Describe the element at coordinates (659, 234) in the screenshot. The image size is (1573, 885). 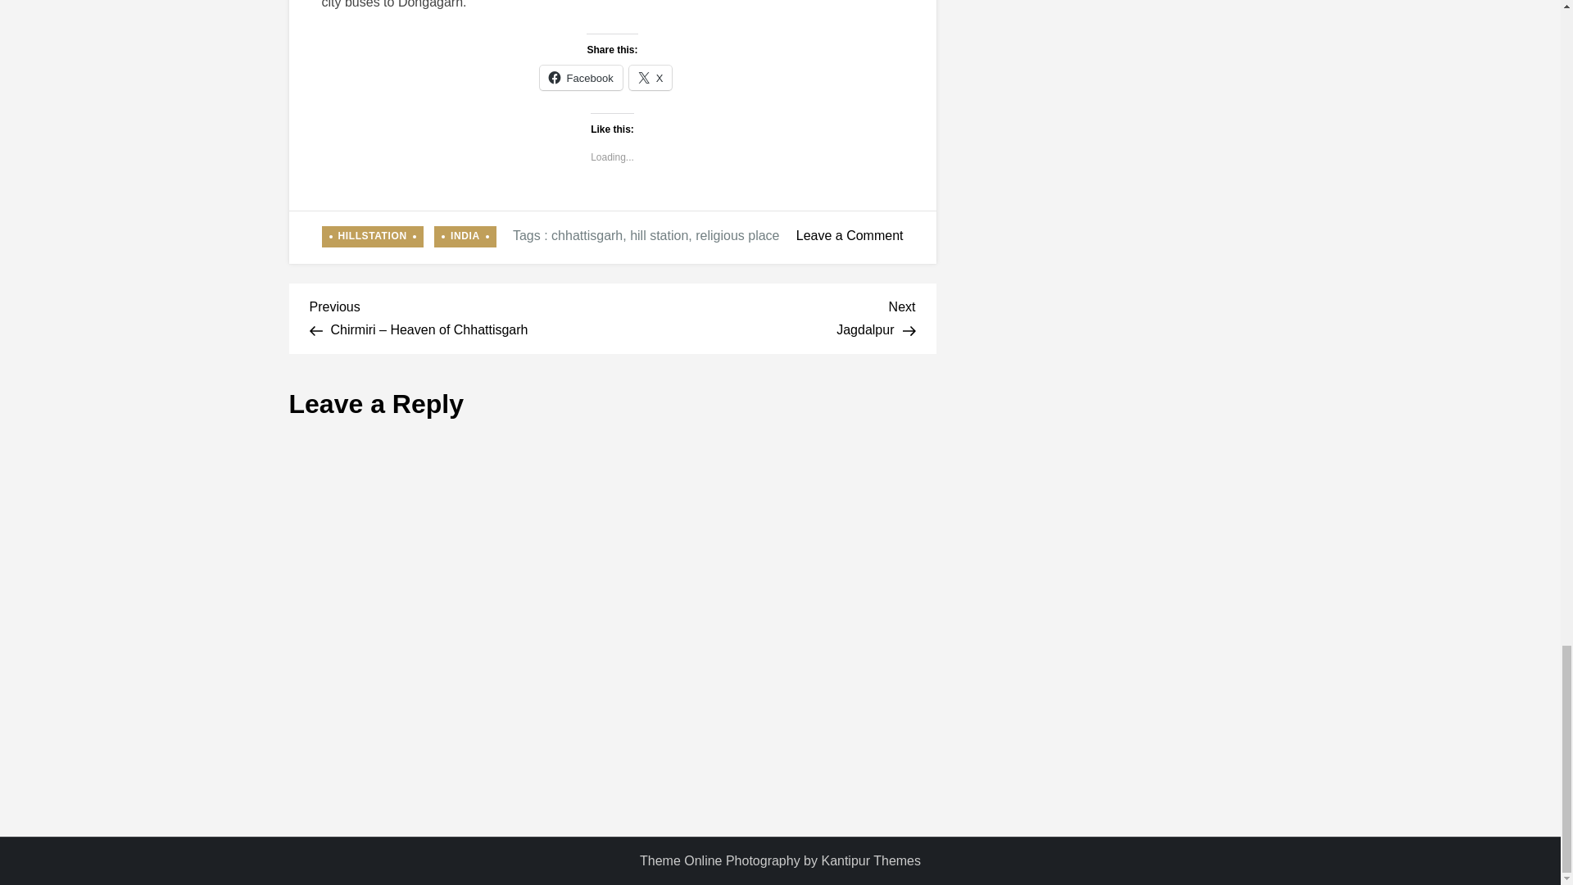
I see `hill station` at that location.